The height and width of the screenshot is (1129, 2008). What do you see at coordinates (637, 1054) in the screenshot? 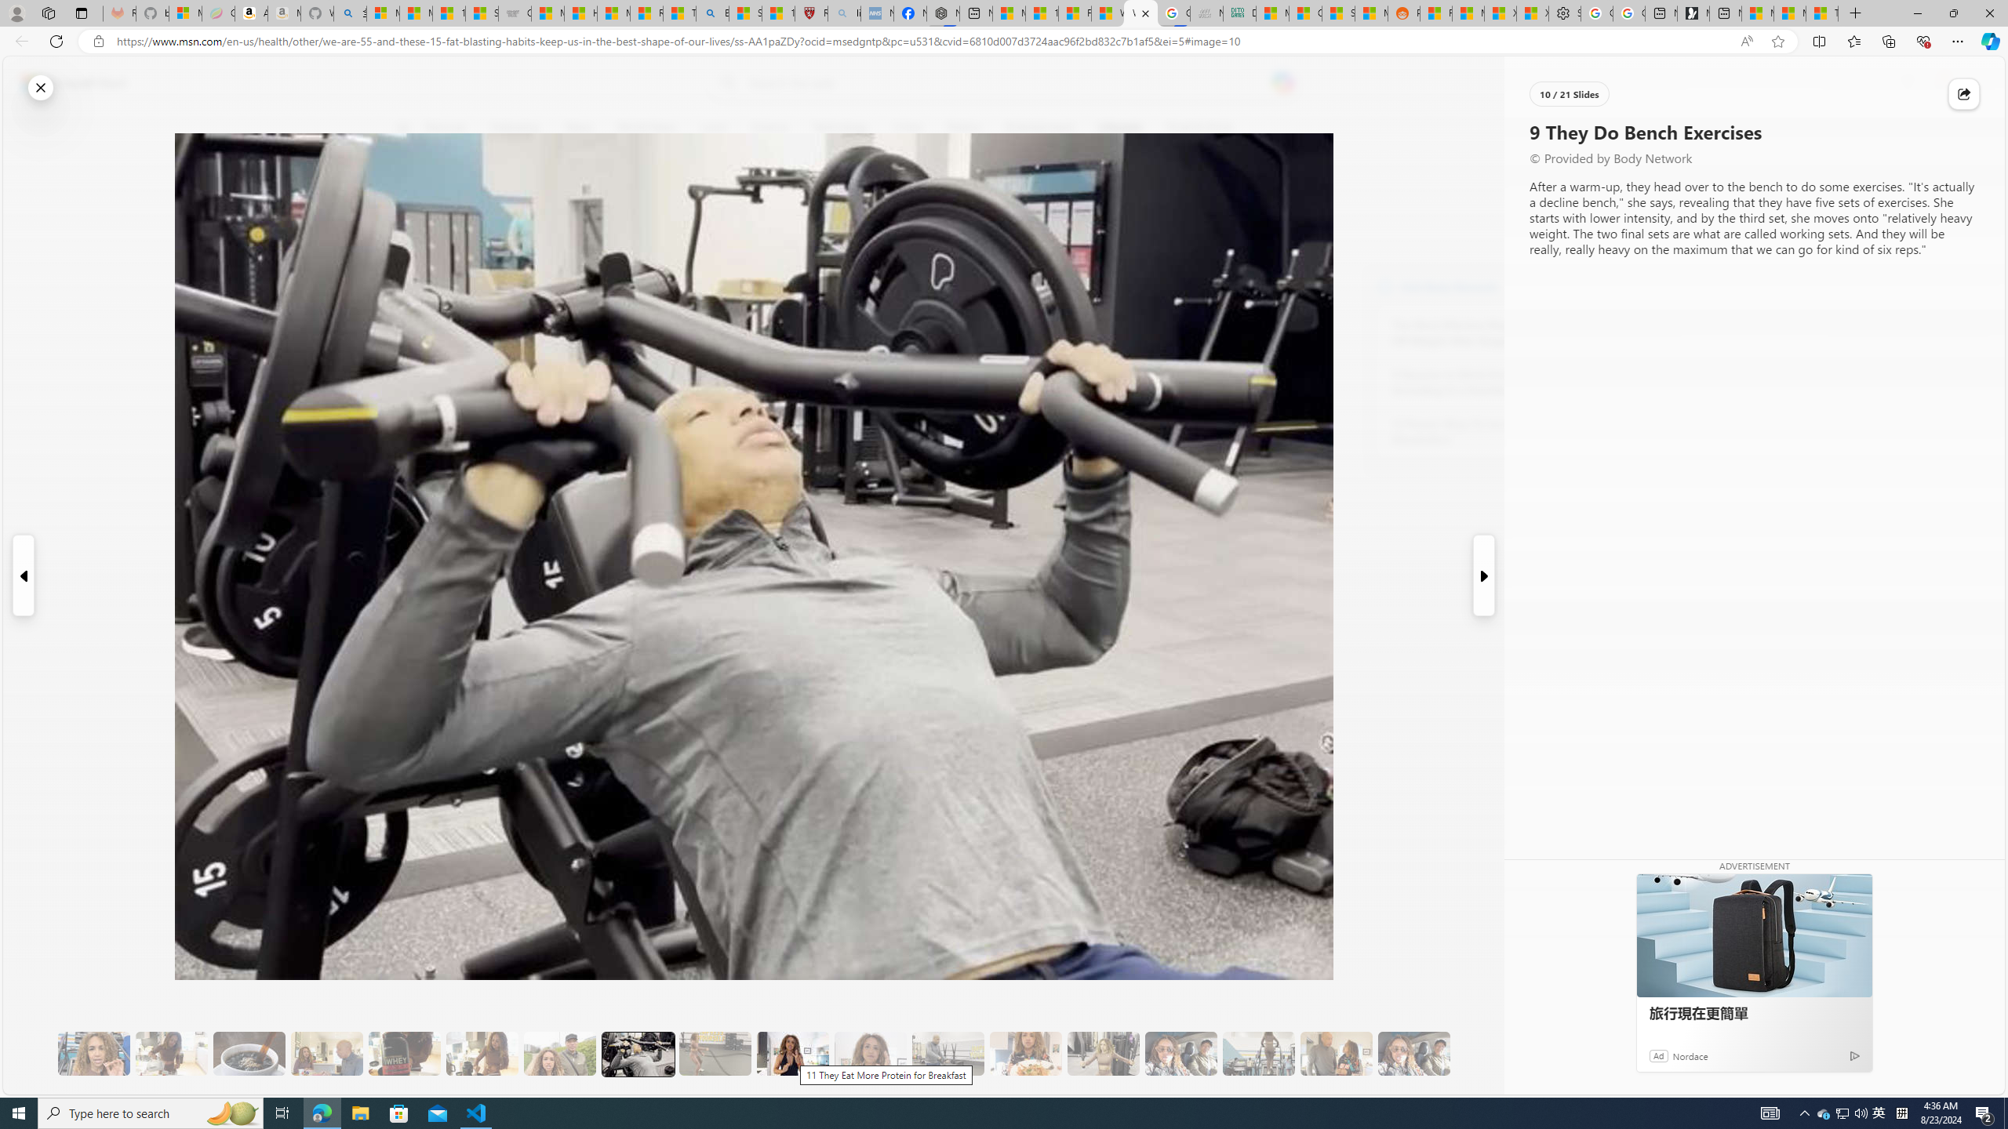
I see `9 They Do Bench Exercises` at bounding box center [637, 1054].